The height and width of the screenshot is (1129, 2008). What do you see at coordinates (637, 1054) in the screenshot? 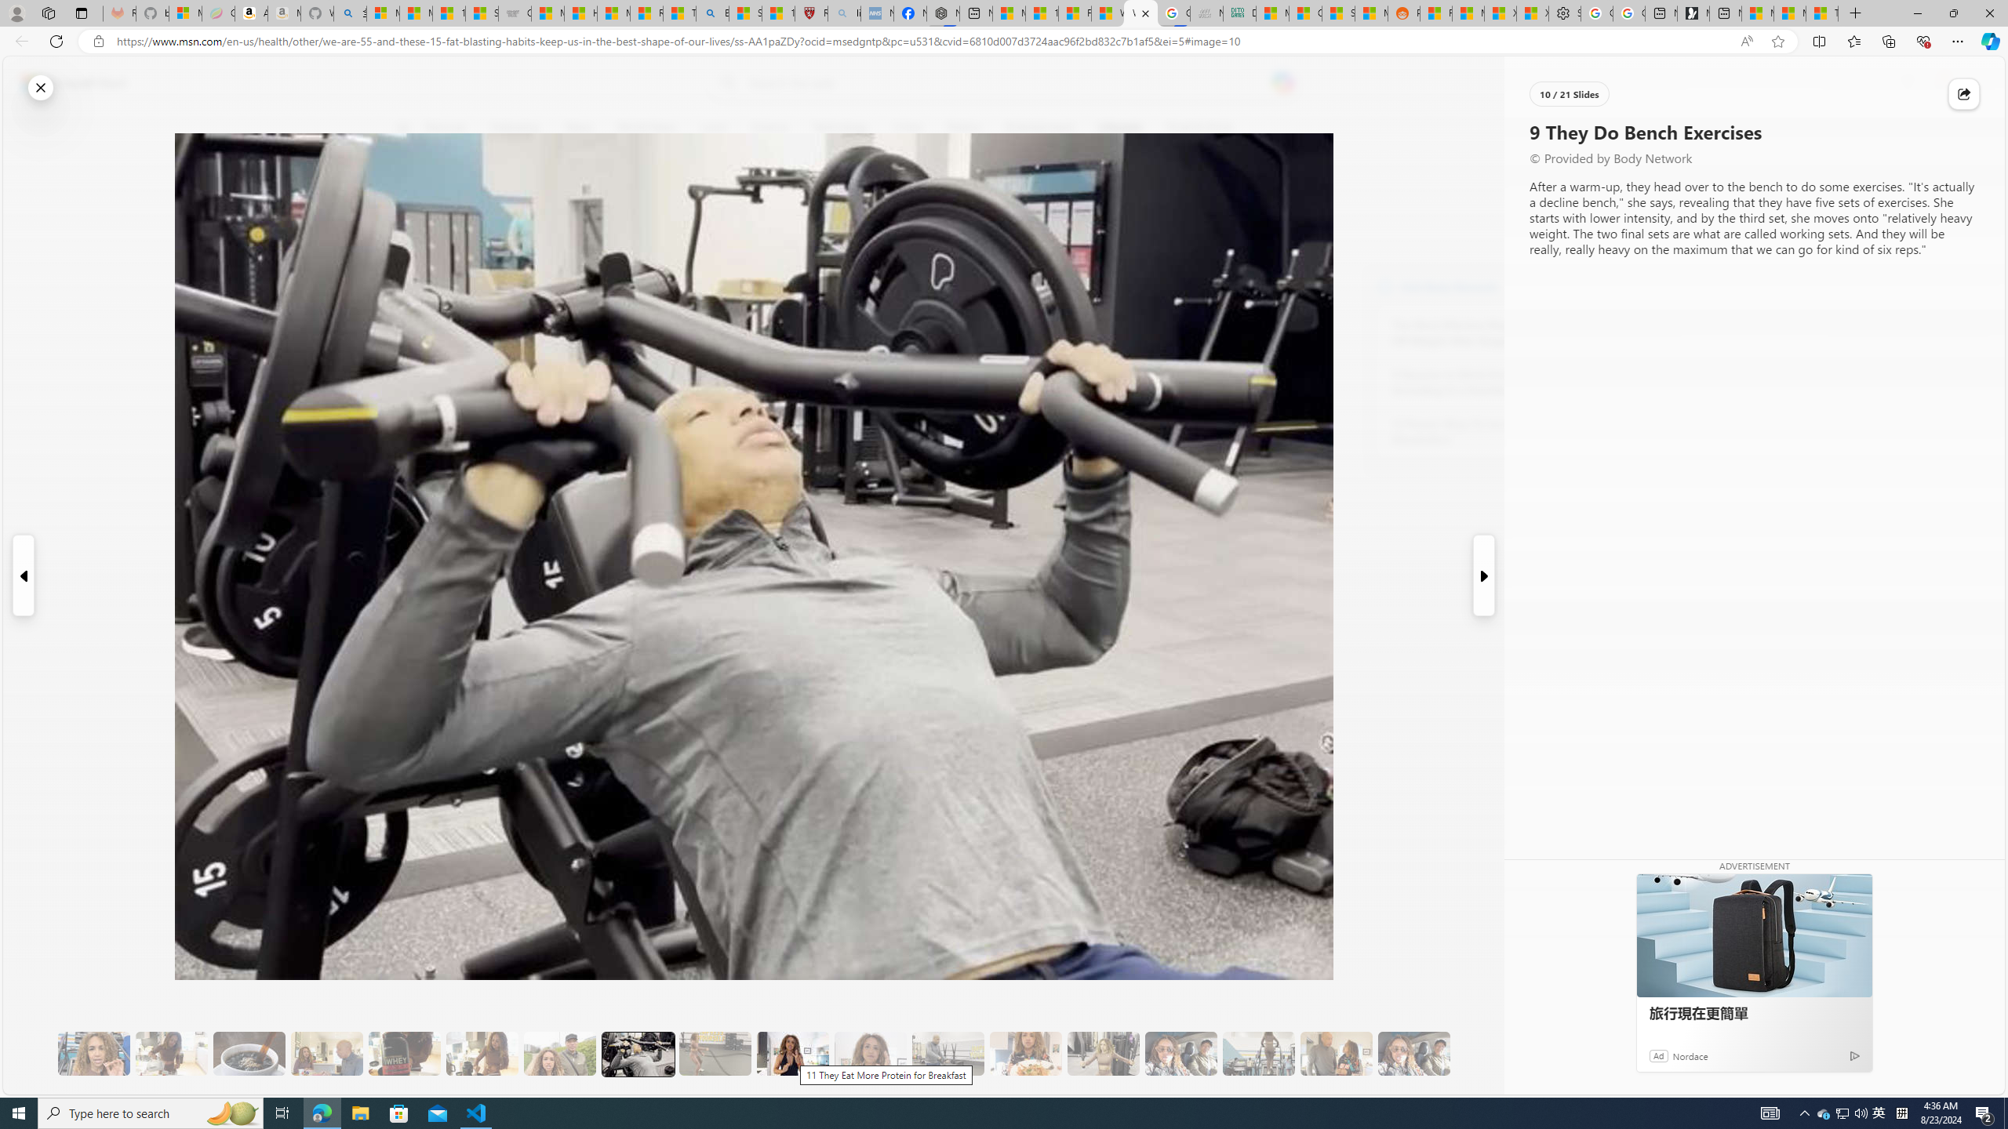
I see `9 They Do Bench Exercises` at bounding box center [637, 1054].